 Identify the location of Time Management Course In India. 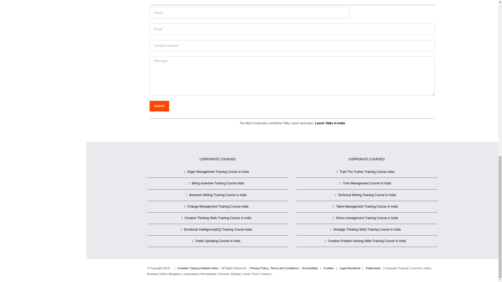
(367, 183).